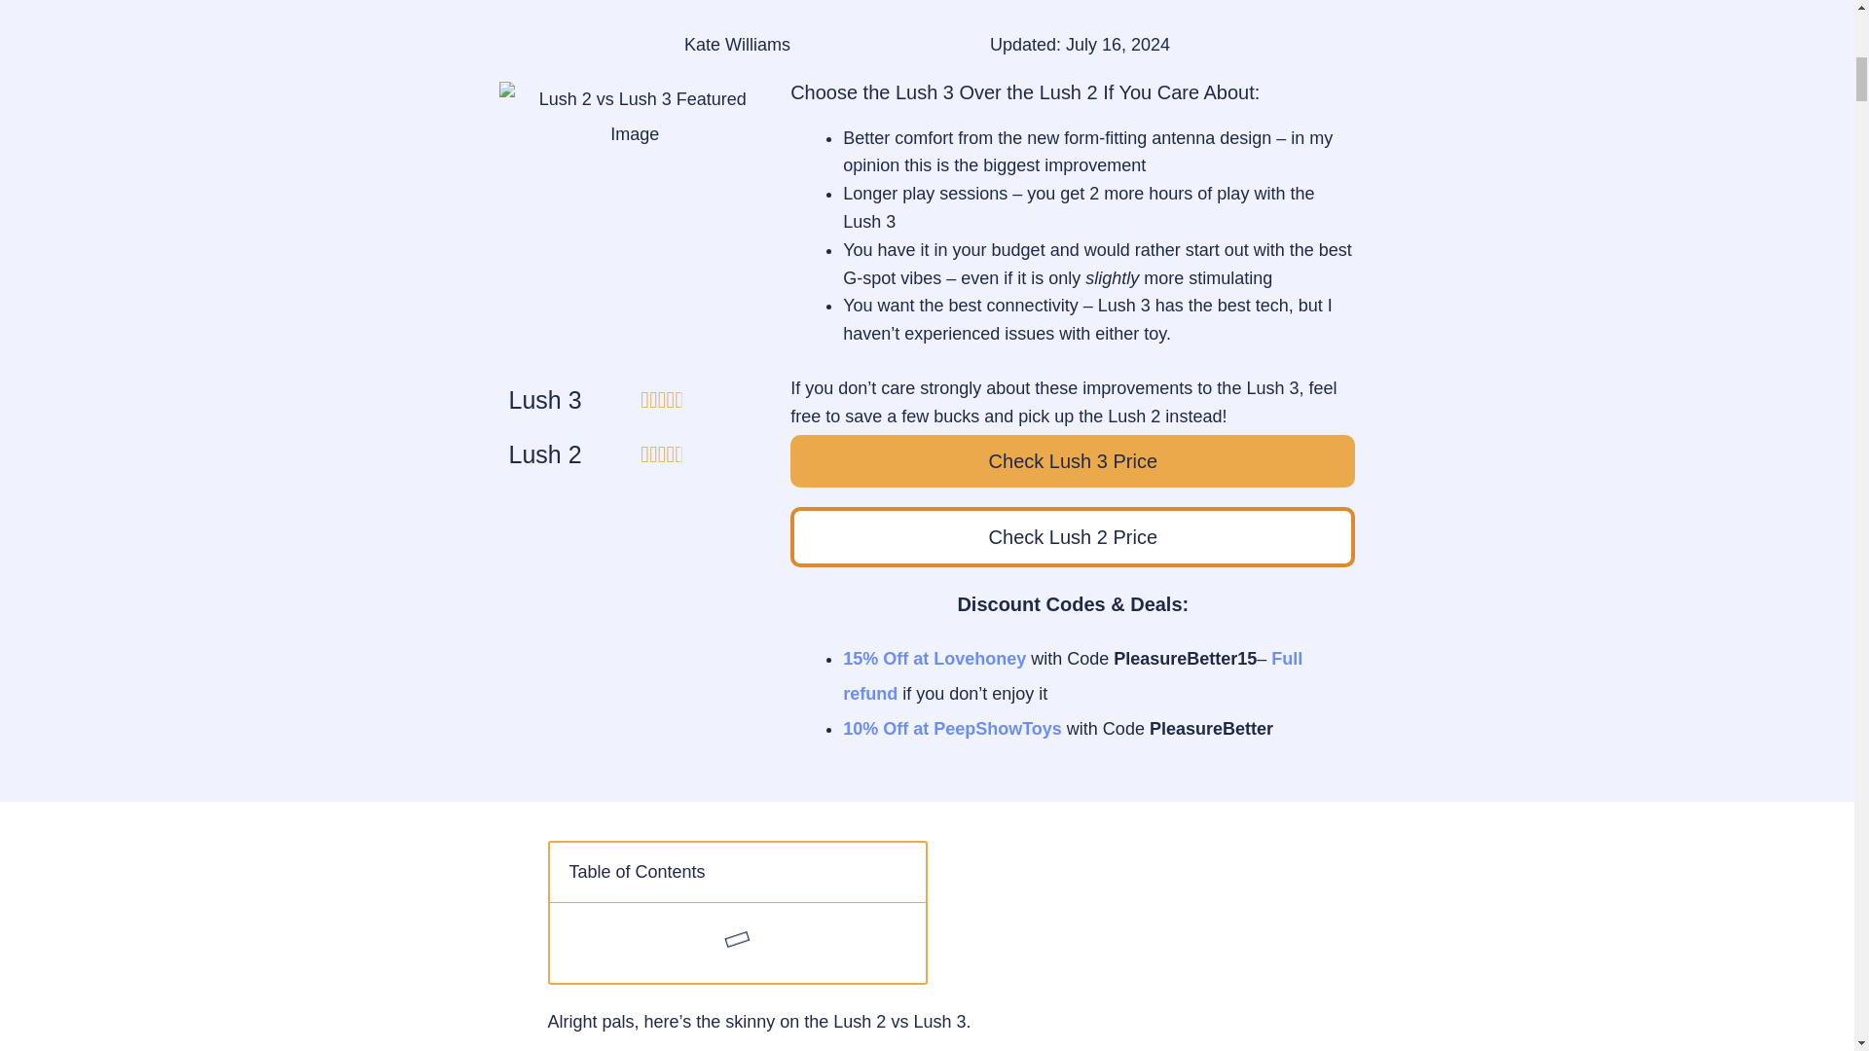 The width and height of the screenshot is (1869, 1051). Describe the element at coordinates (1073, 675) in the screenshot. I see `Full refund` at that location.